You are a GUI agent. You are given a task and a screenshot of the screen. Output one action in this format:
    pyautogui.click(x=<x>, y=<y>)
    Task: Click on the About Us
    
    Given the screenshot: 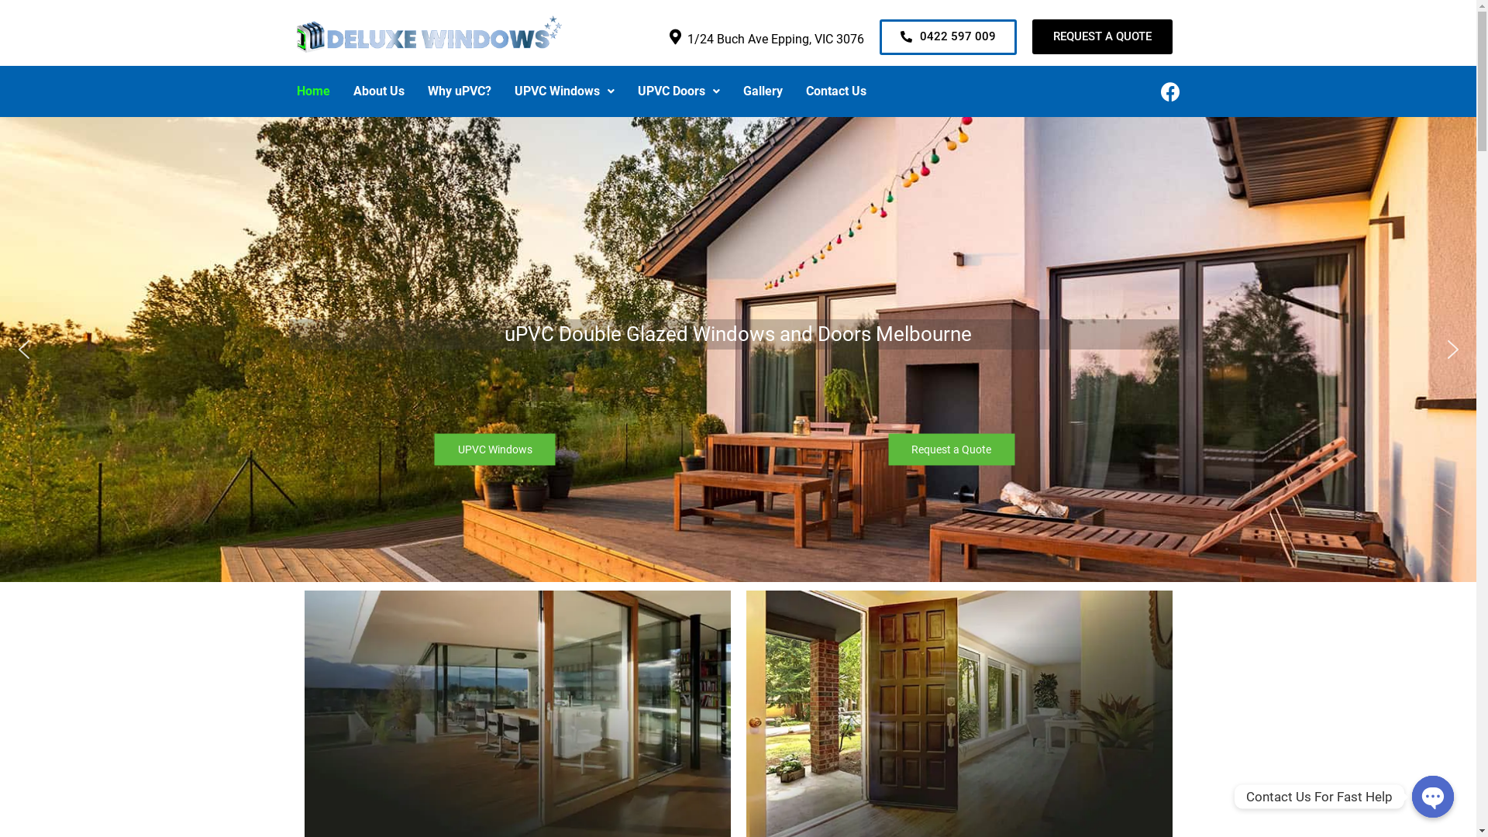 What is the action you would take?
    pyautogui.click(x=378, y=91)
    